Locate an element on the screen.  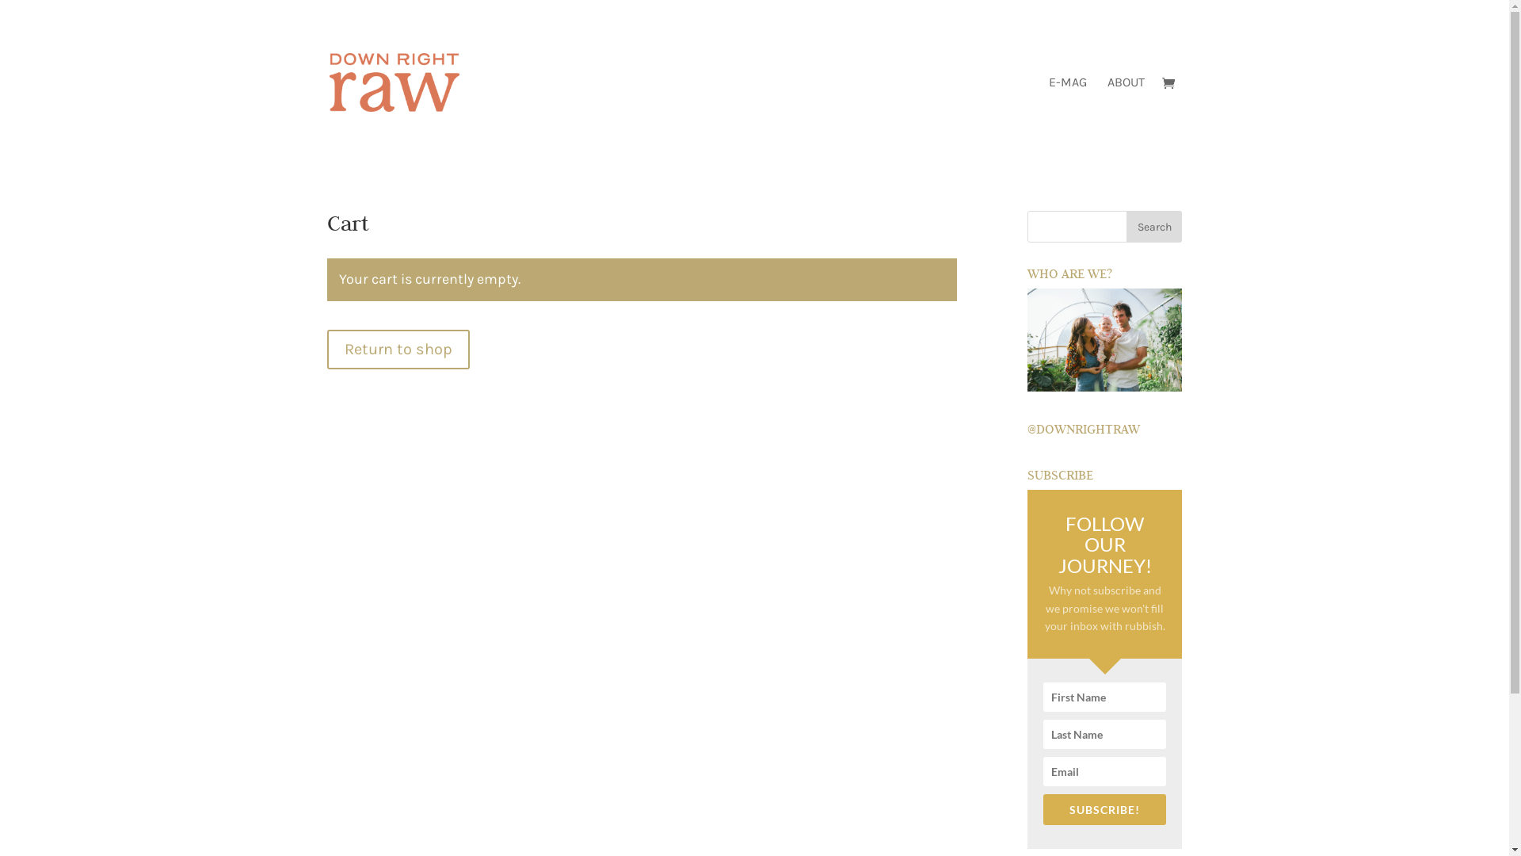
Search is located at coordinates (1154, 227).